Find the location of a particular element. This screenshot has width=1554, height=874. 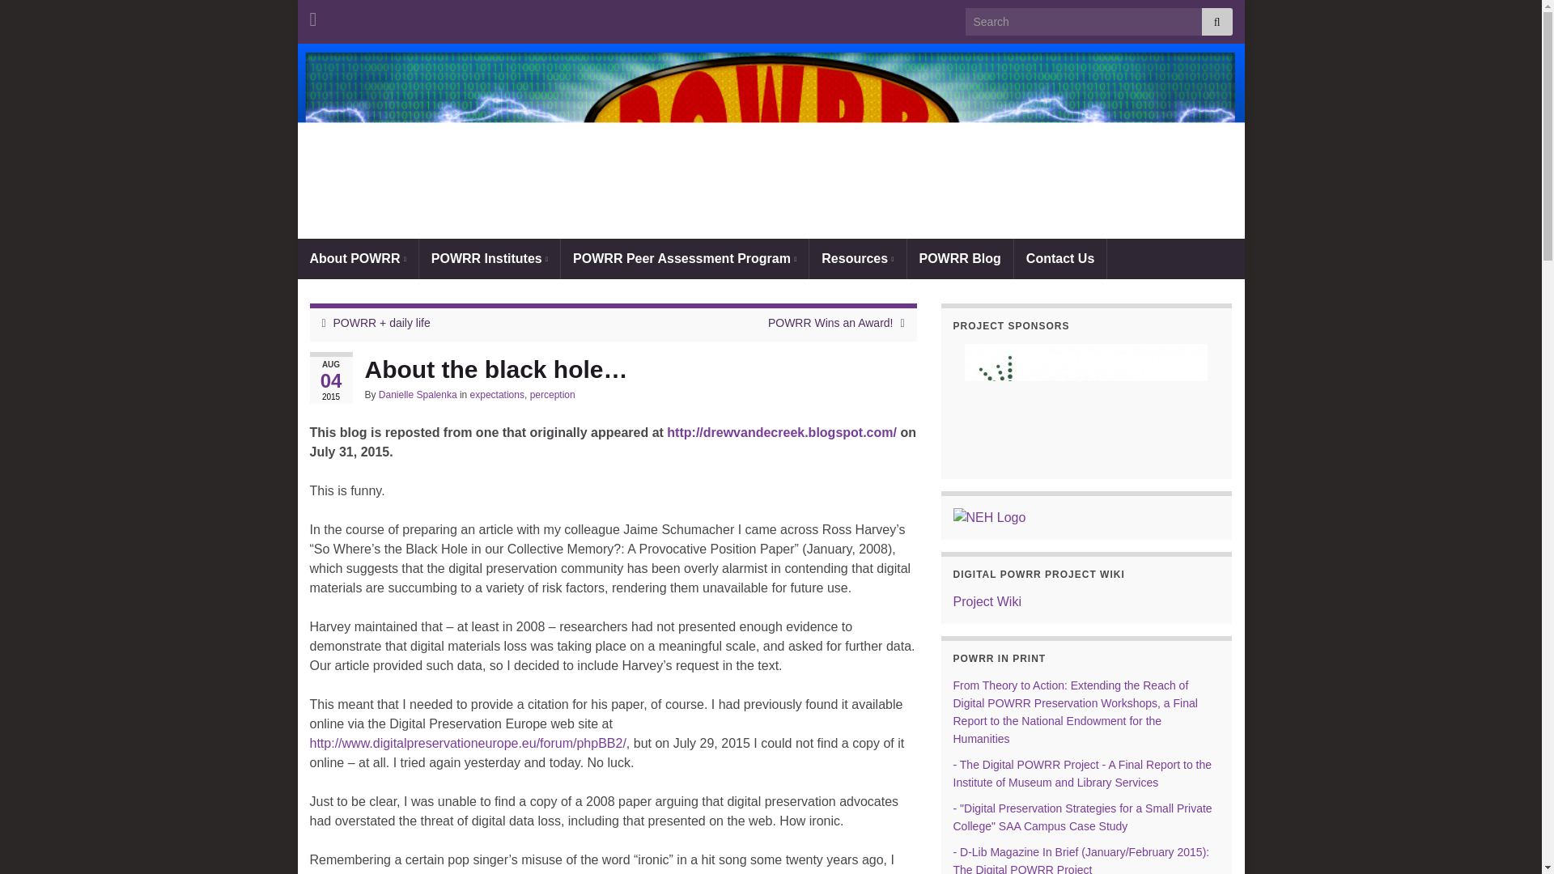

POWRR Peer Assessment Program is located at coordinates (685, 258).